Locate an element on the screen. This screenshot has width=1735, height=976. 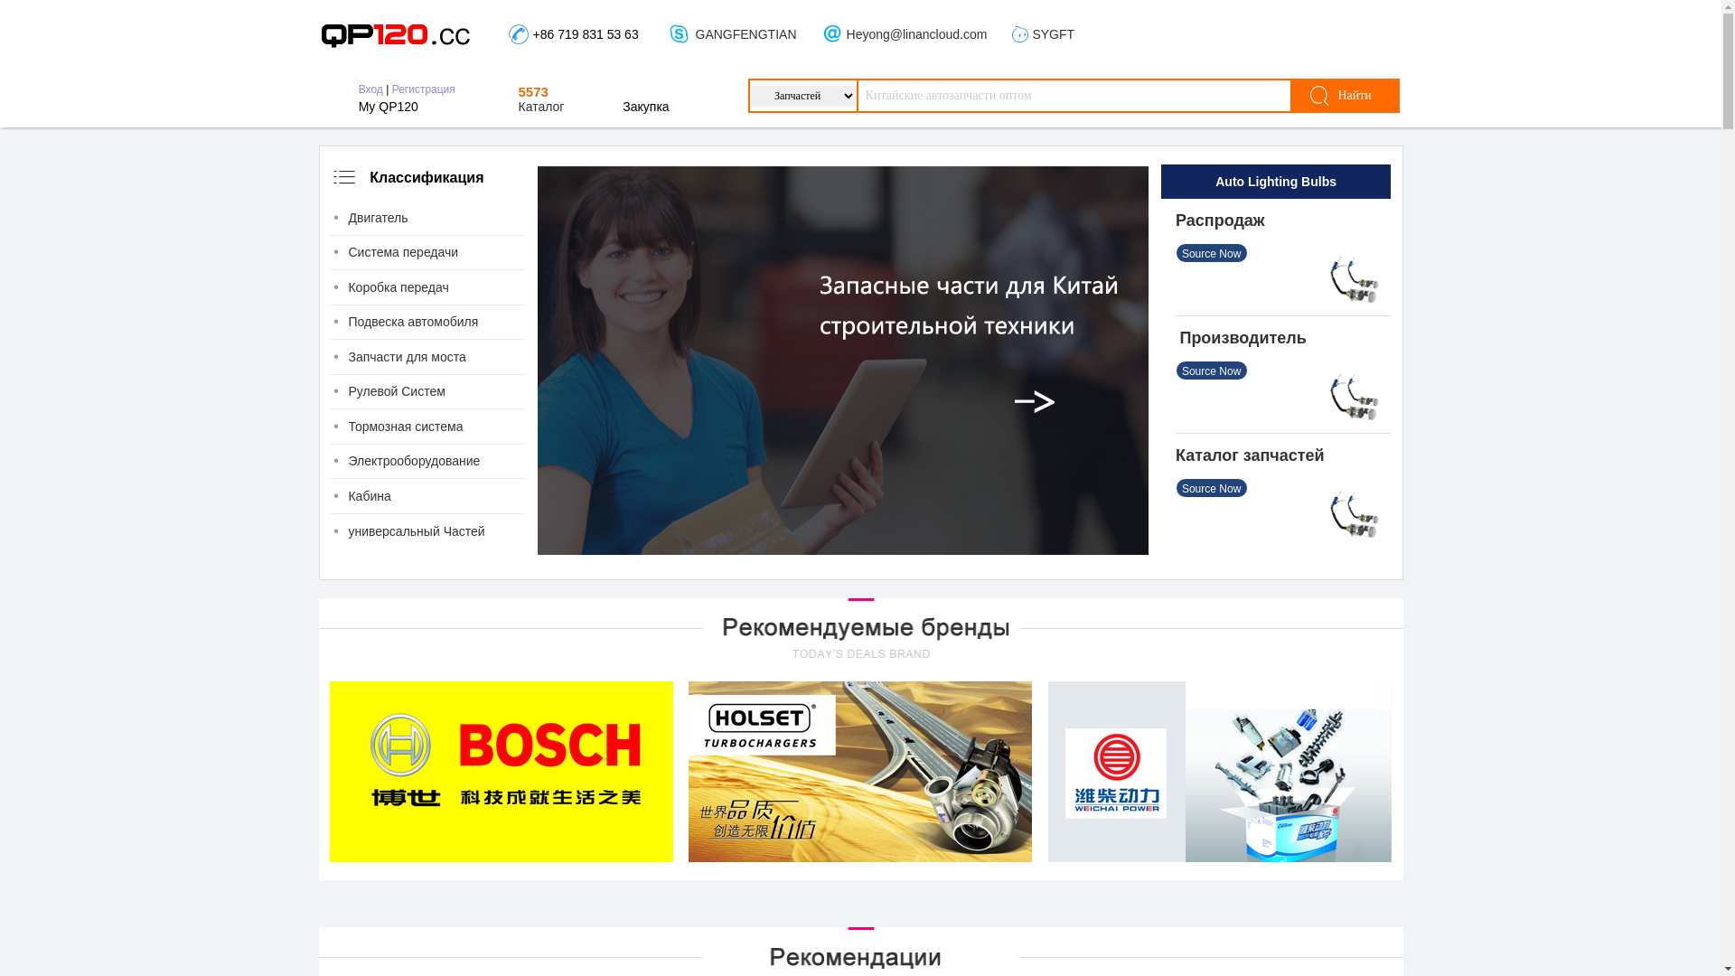
GANGFENGTIAN is located at coordinates (746, 34).